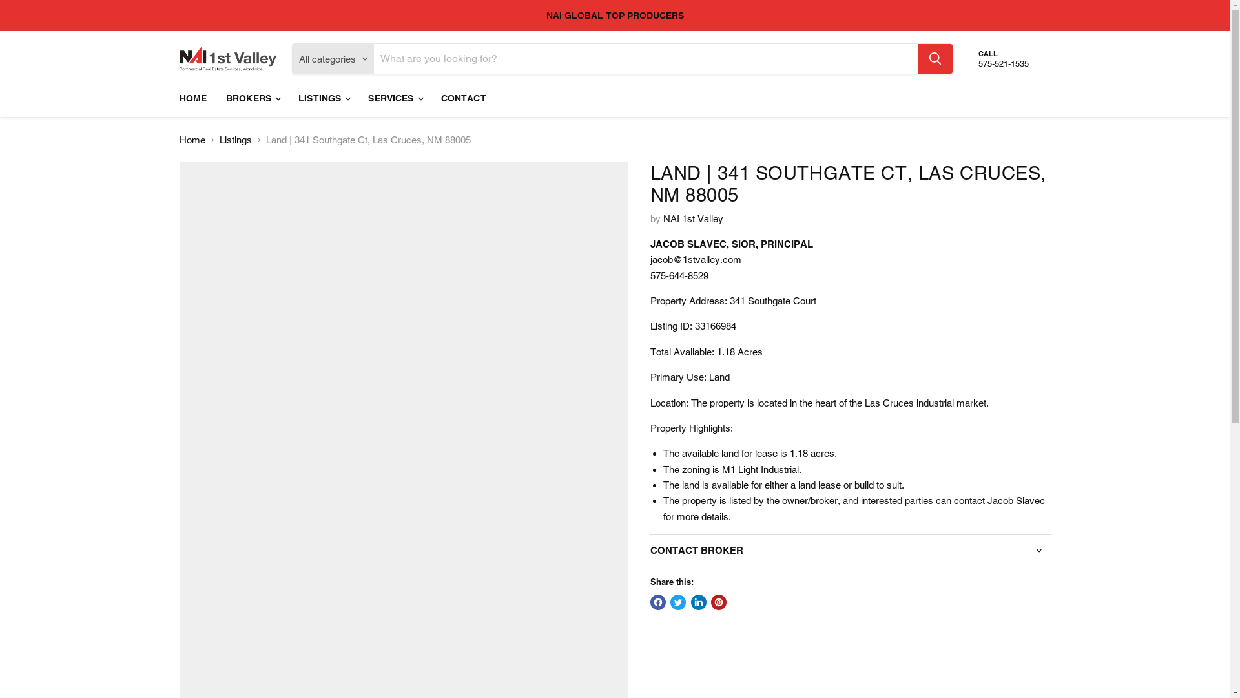 The image size is (1240, 698). I want to click on Listings, so click(236, 140).